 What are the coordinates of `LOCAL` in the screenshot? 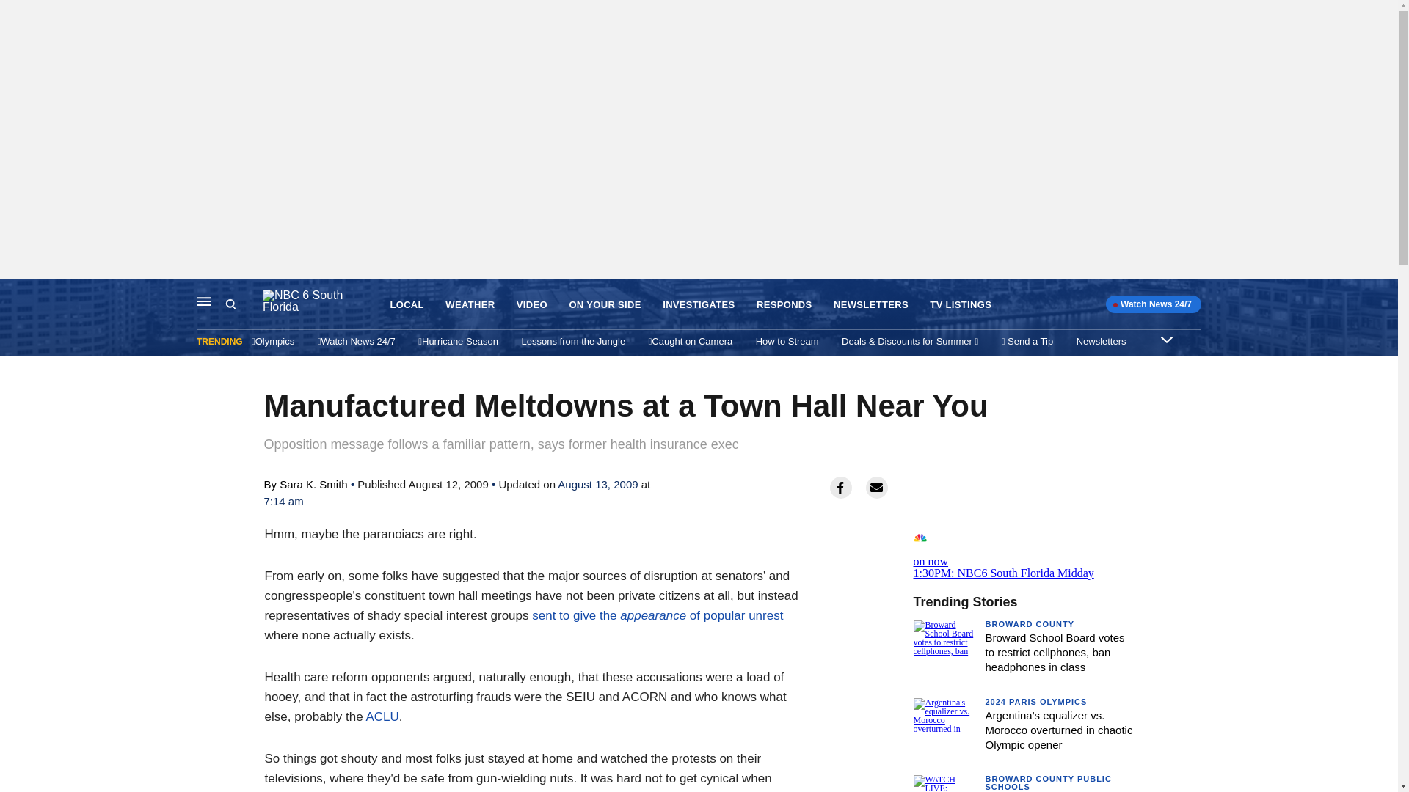 It's located at (407, 305).